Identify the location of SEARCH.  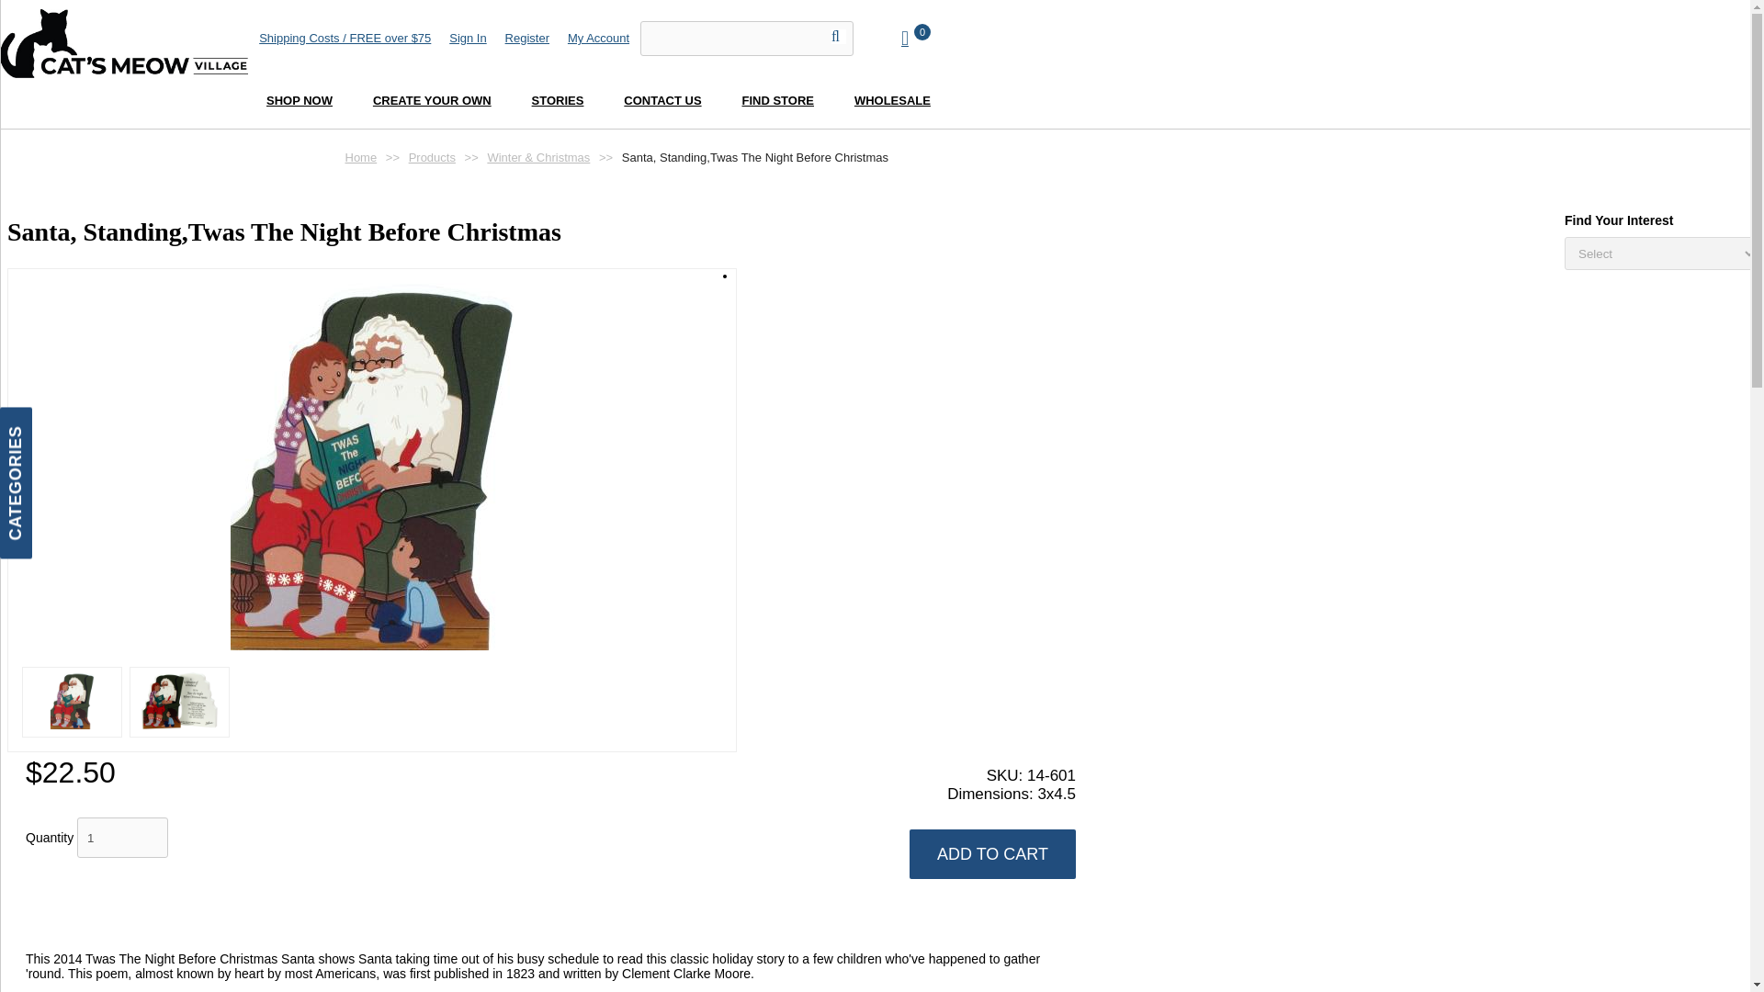
(838, 37).